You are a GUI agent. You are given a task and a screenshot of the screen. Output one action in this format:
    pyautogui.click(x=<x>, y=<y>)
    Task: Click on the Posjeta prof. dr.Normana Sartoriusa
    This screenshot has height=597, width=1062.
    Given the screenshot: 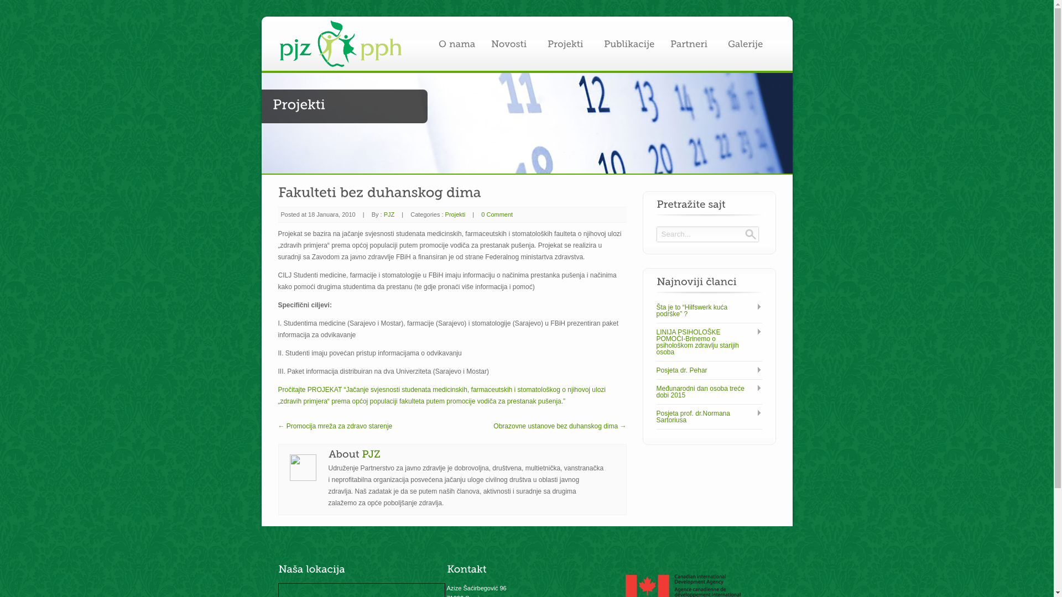 What is the action you would take?
    pyautogui.click(x=709, y=417)
    